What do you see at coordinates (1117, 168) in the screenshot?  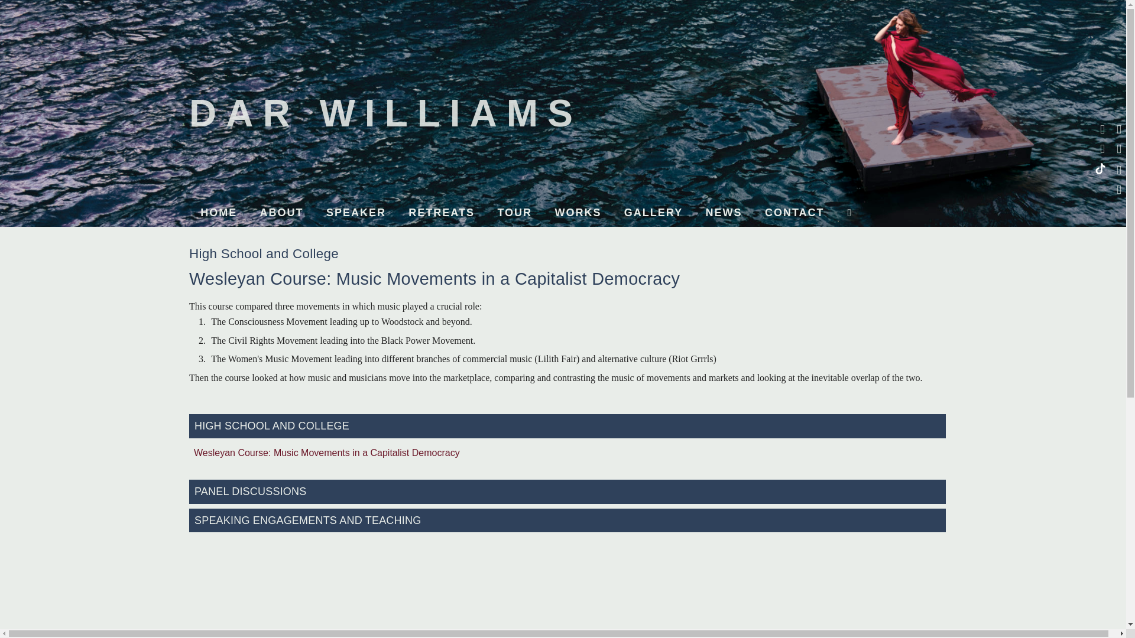 I see `apple music` at bounding box center [1117, 168].